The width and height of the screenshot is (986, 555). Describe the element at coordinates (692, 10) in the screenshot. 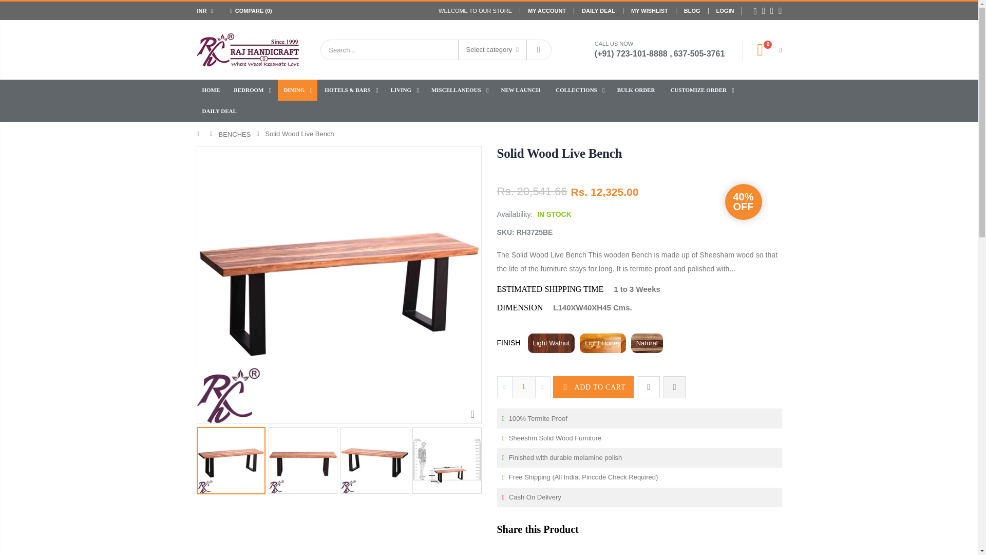

I see `BLOG` at that location.